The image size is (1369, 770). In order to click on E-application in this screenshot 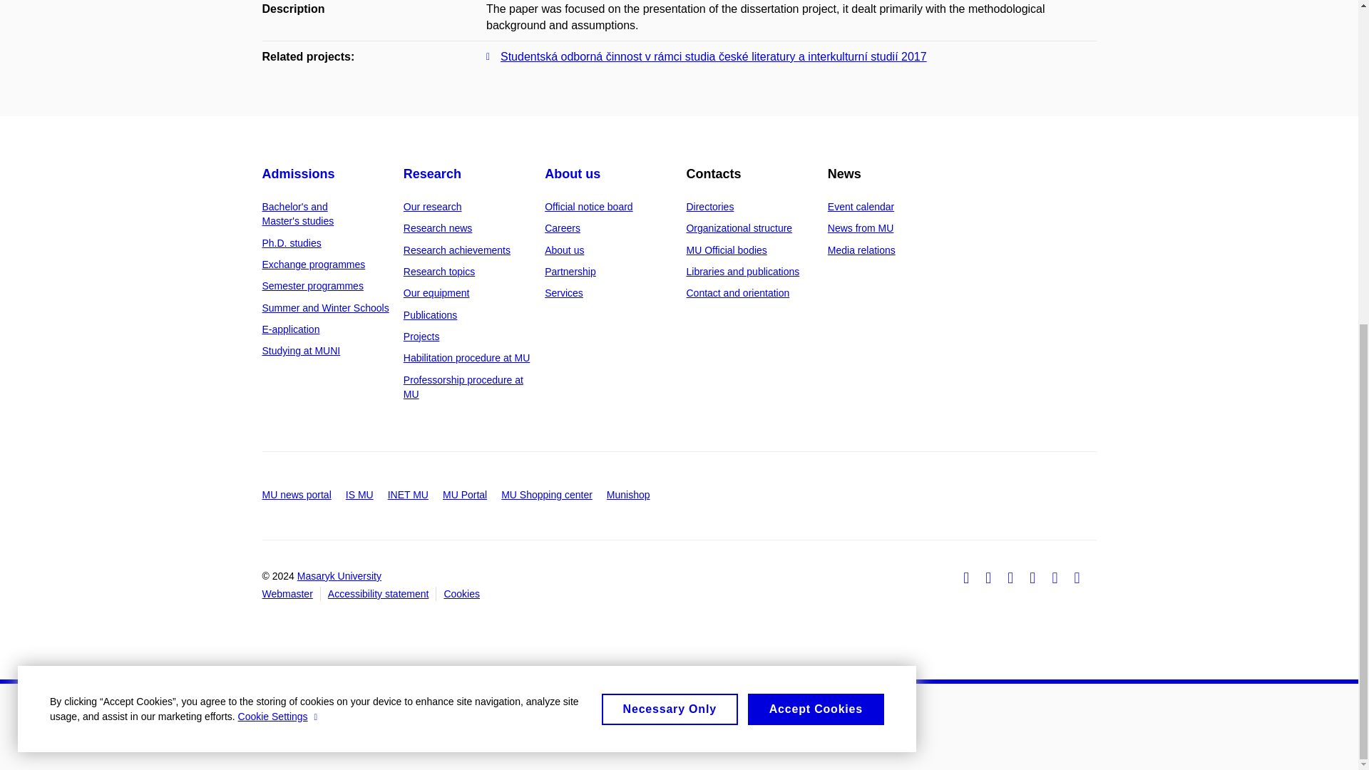, I will do `click(291, 329)`.